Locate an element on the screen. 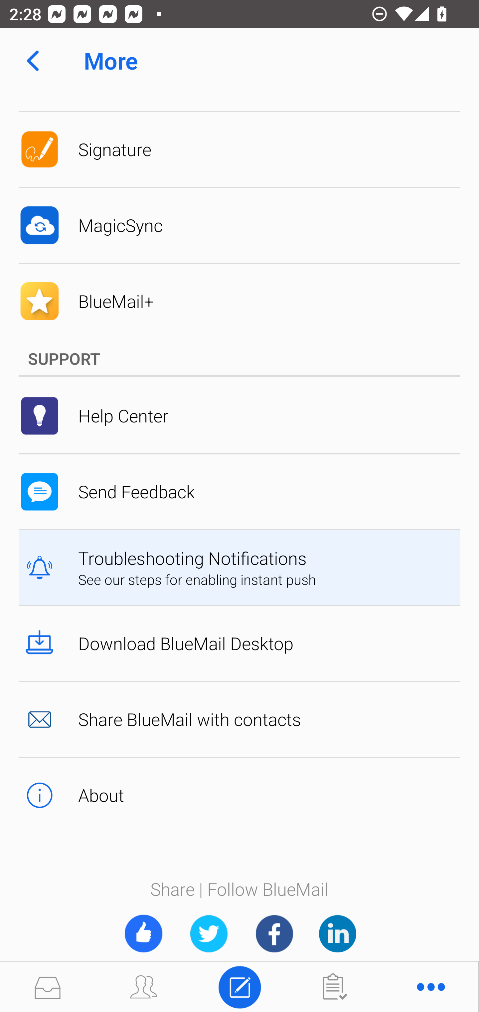  Follow us on Google plus is located at coordinates (337, 933).